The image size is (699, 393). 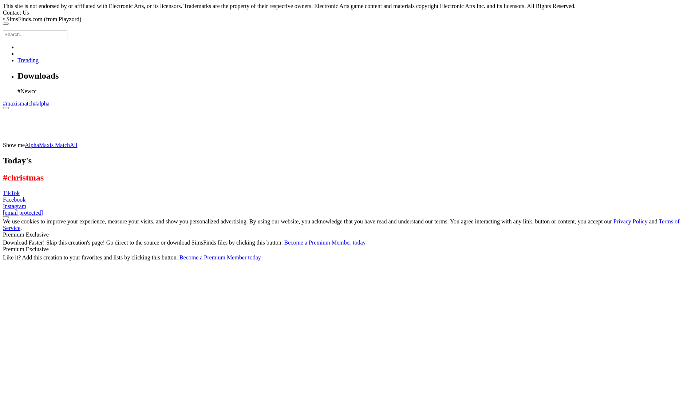 I want to click on Facebook, so click(x=14, y=199).